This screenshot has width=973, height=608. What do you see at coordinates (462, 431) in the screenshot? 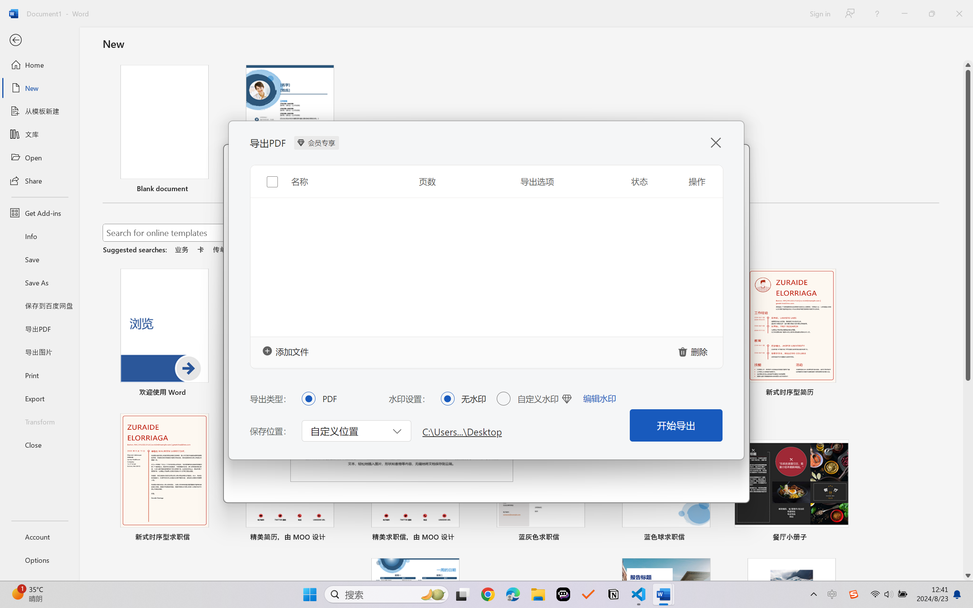
I see `C:\Users...\Desktop` at bounding box center [462, 431].